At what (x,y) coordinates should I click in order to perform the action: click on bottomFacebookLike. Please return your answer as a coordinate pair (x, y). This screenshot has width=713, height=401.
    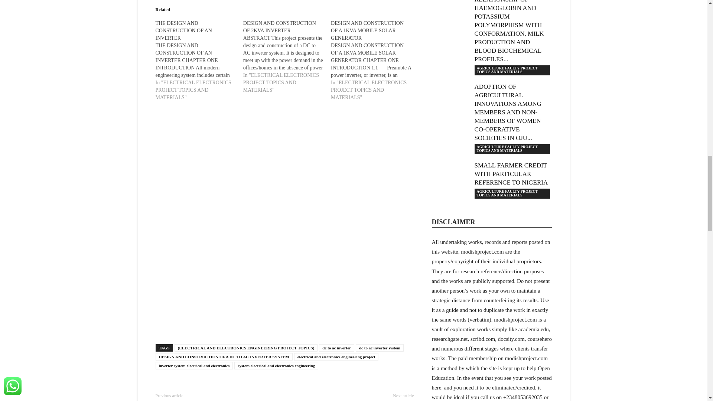
    Looking at the image, I should click on (211, 386).